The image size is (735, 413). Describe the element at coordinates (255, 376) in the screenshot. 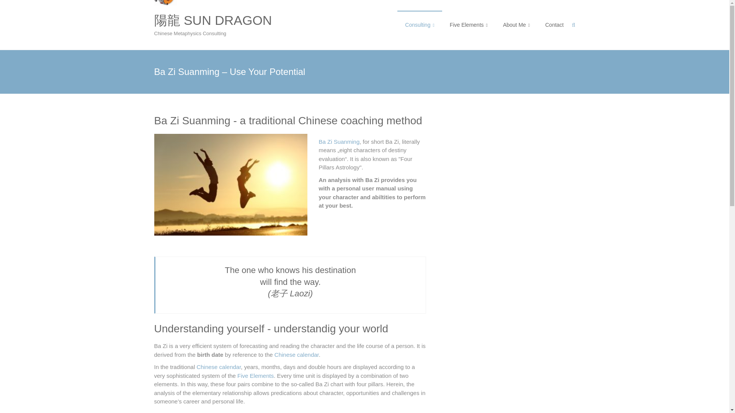

I see `Five Elements` at that location.